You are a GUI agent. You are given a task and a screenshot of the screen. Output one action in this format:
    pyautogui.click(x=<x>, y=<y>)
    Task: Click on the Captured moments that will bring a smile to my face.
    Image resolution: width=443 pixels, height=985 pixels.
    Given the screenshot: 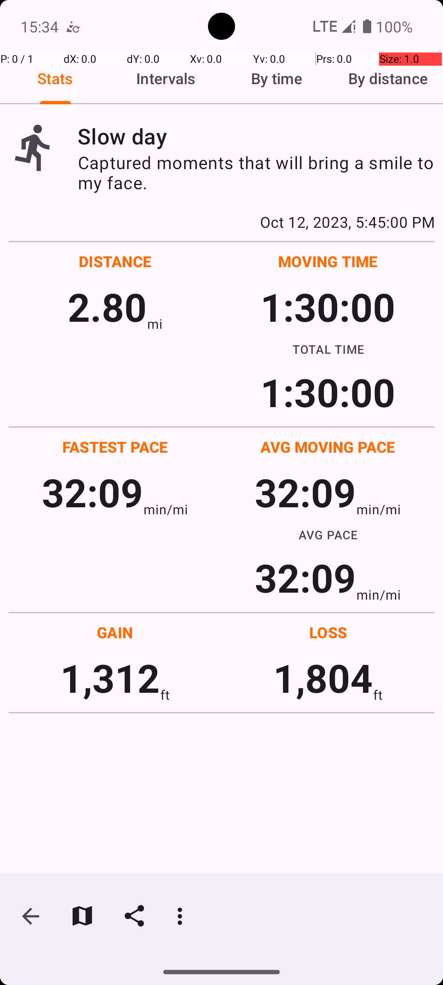 What is the action you would take?
    pyautogui.click(x=256, y=172)
    